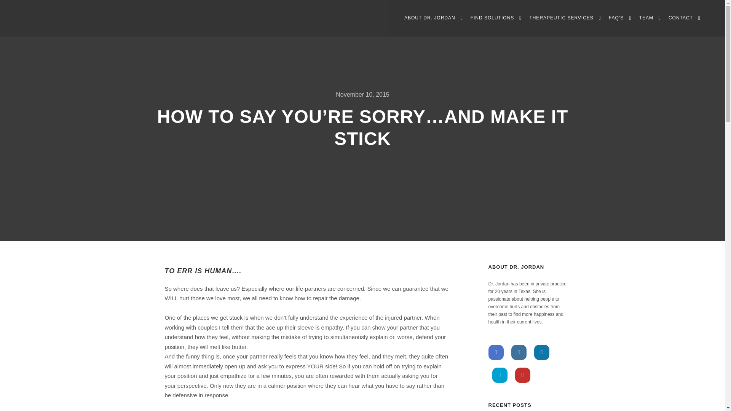 This screenshot has width=731, height=411. What do you see at coordinates (491, 18) in the screenshot?
I see `FIND SOLUTIONS` at bounding box center [491, 18].